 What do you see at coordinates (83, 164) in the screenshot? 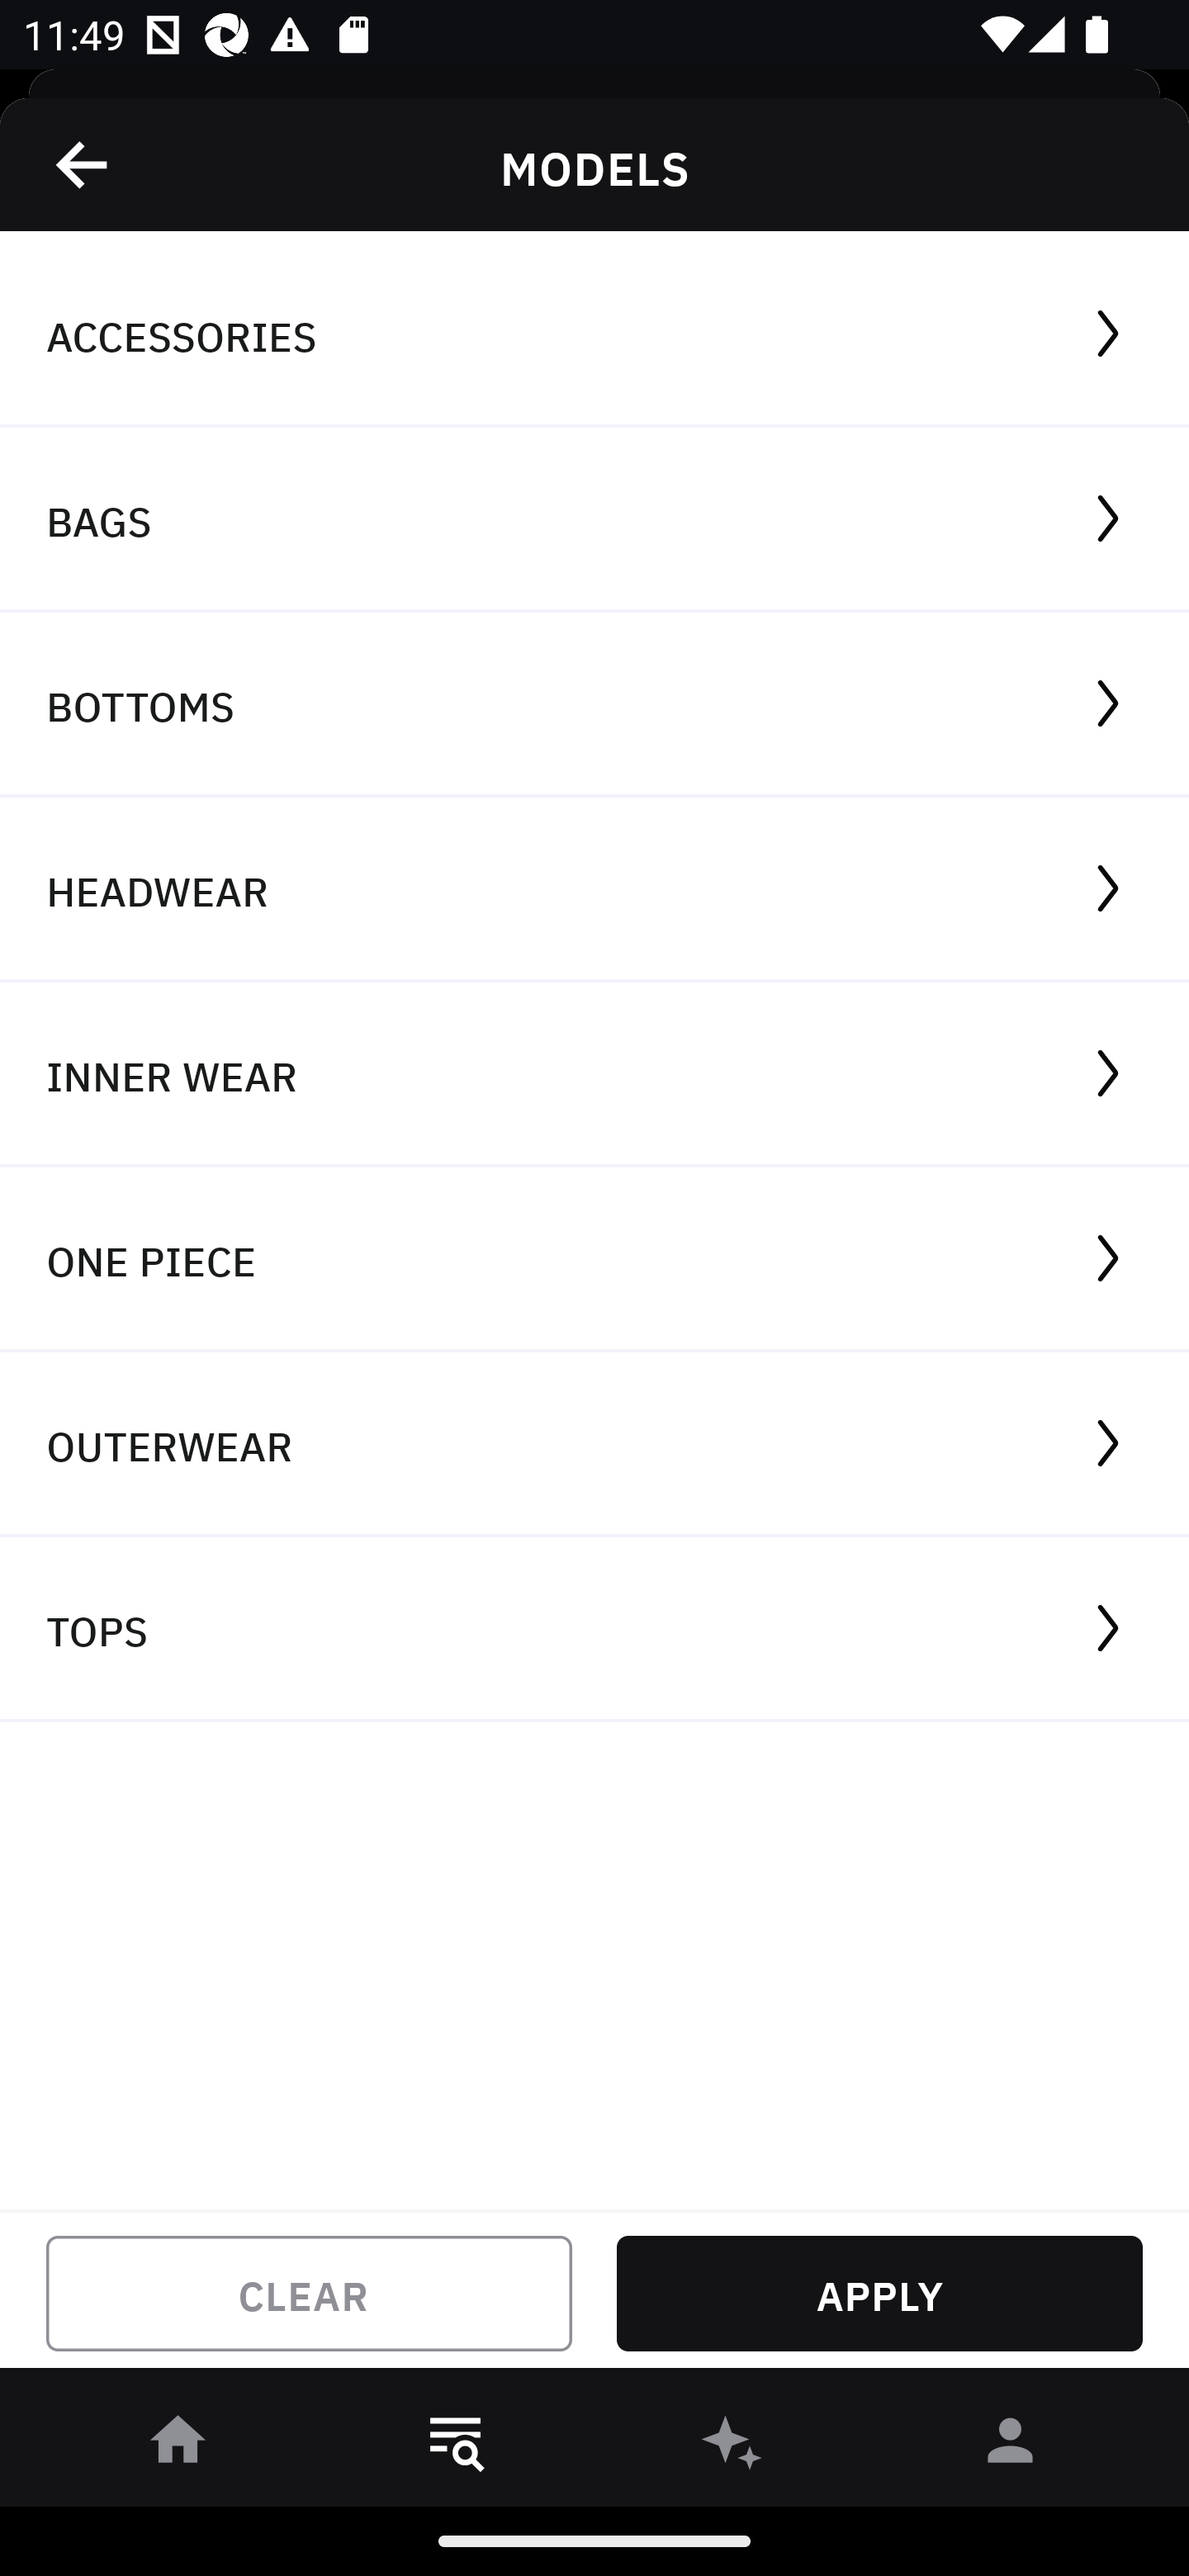
I see `` at bounding box center [83, 164].